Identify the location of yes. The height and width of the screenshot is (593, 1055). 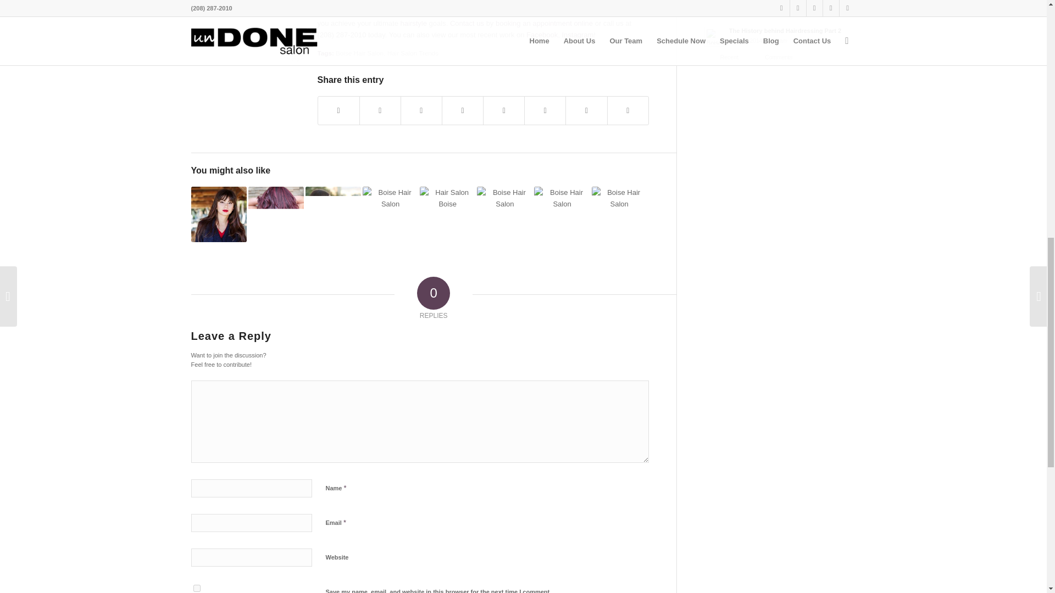
(197, 588).